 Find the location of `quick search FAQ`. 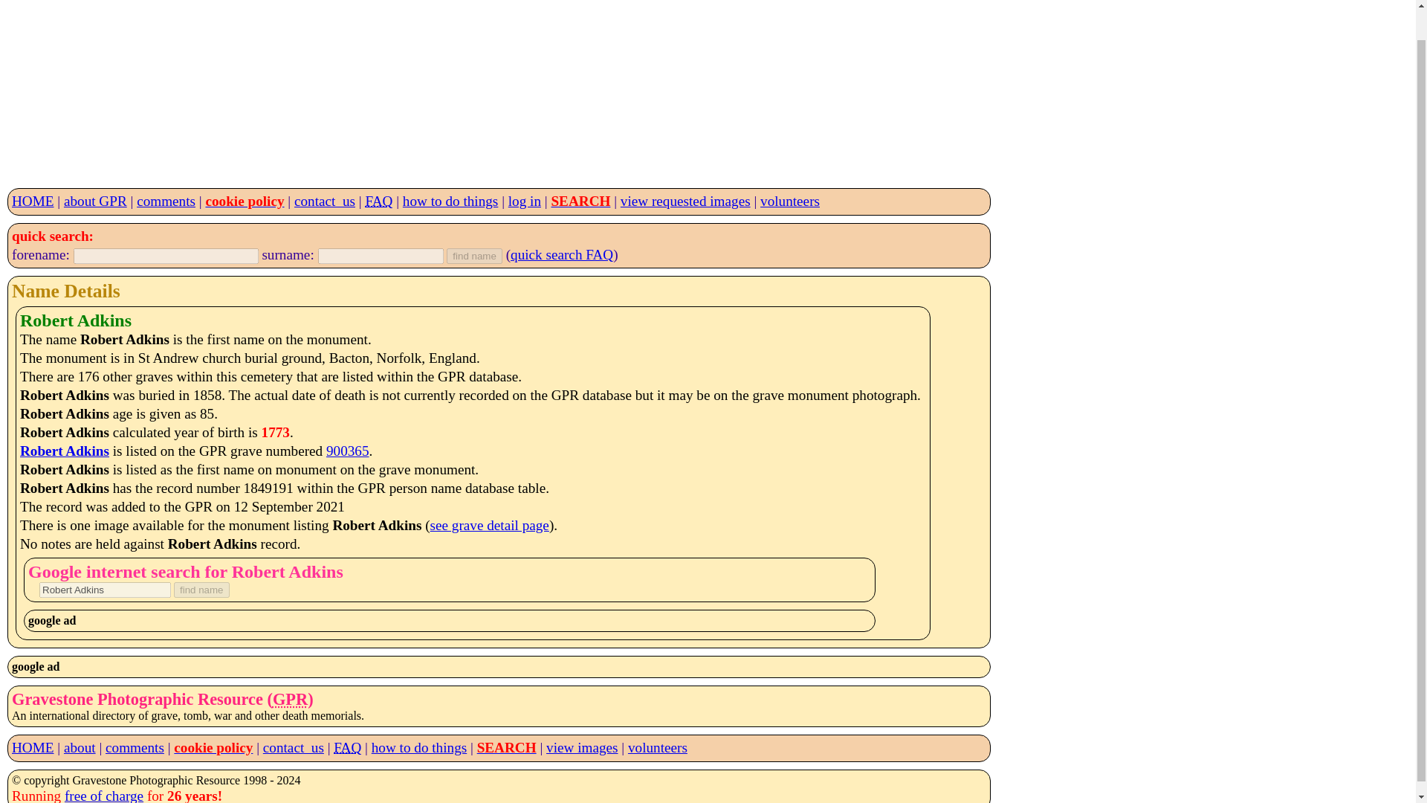

quick search FAQ is located at coordinates (562, 254).